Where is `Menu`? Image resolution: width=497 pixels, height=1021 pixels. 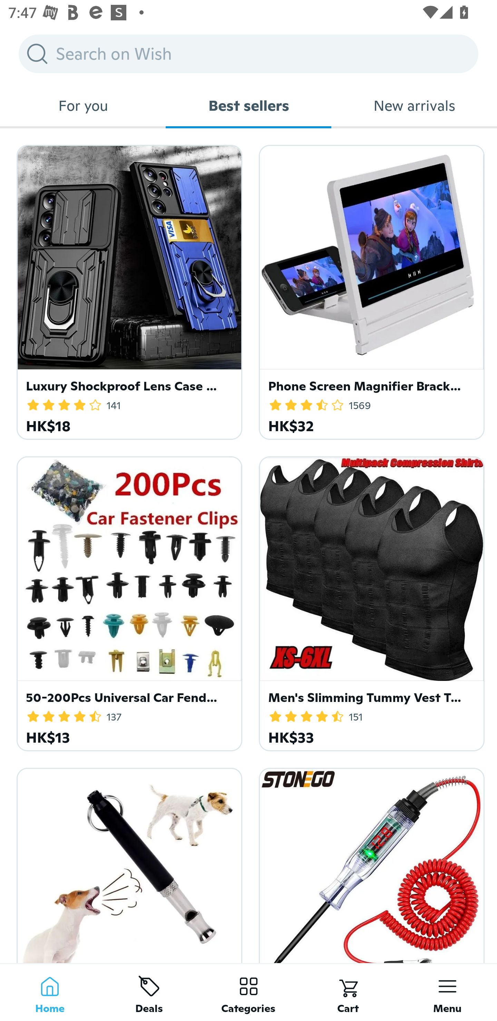
Menu is located at coordinates (447, 992).